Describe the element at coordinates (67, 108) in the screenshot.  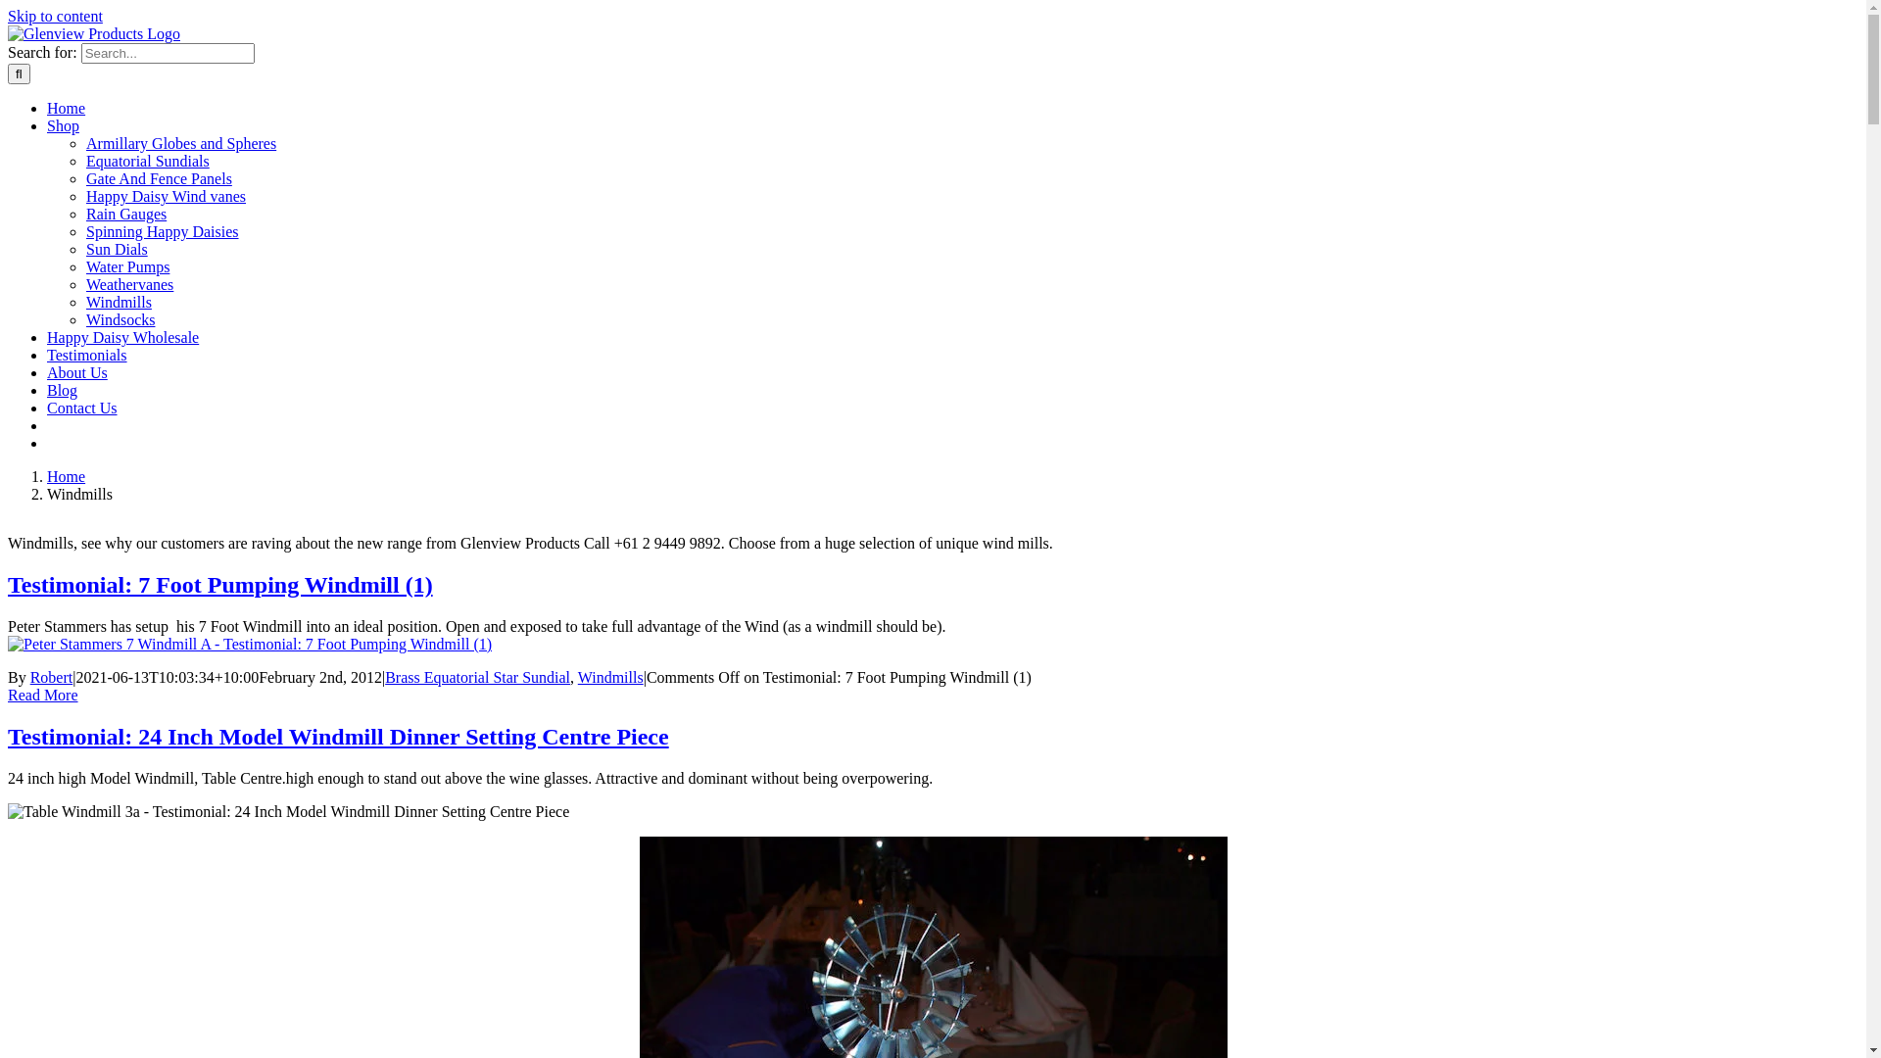
I see `Home` at that location.